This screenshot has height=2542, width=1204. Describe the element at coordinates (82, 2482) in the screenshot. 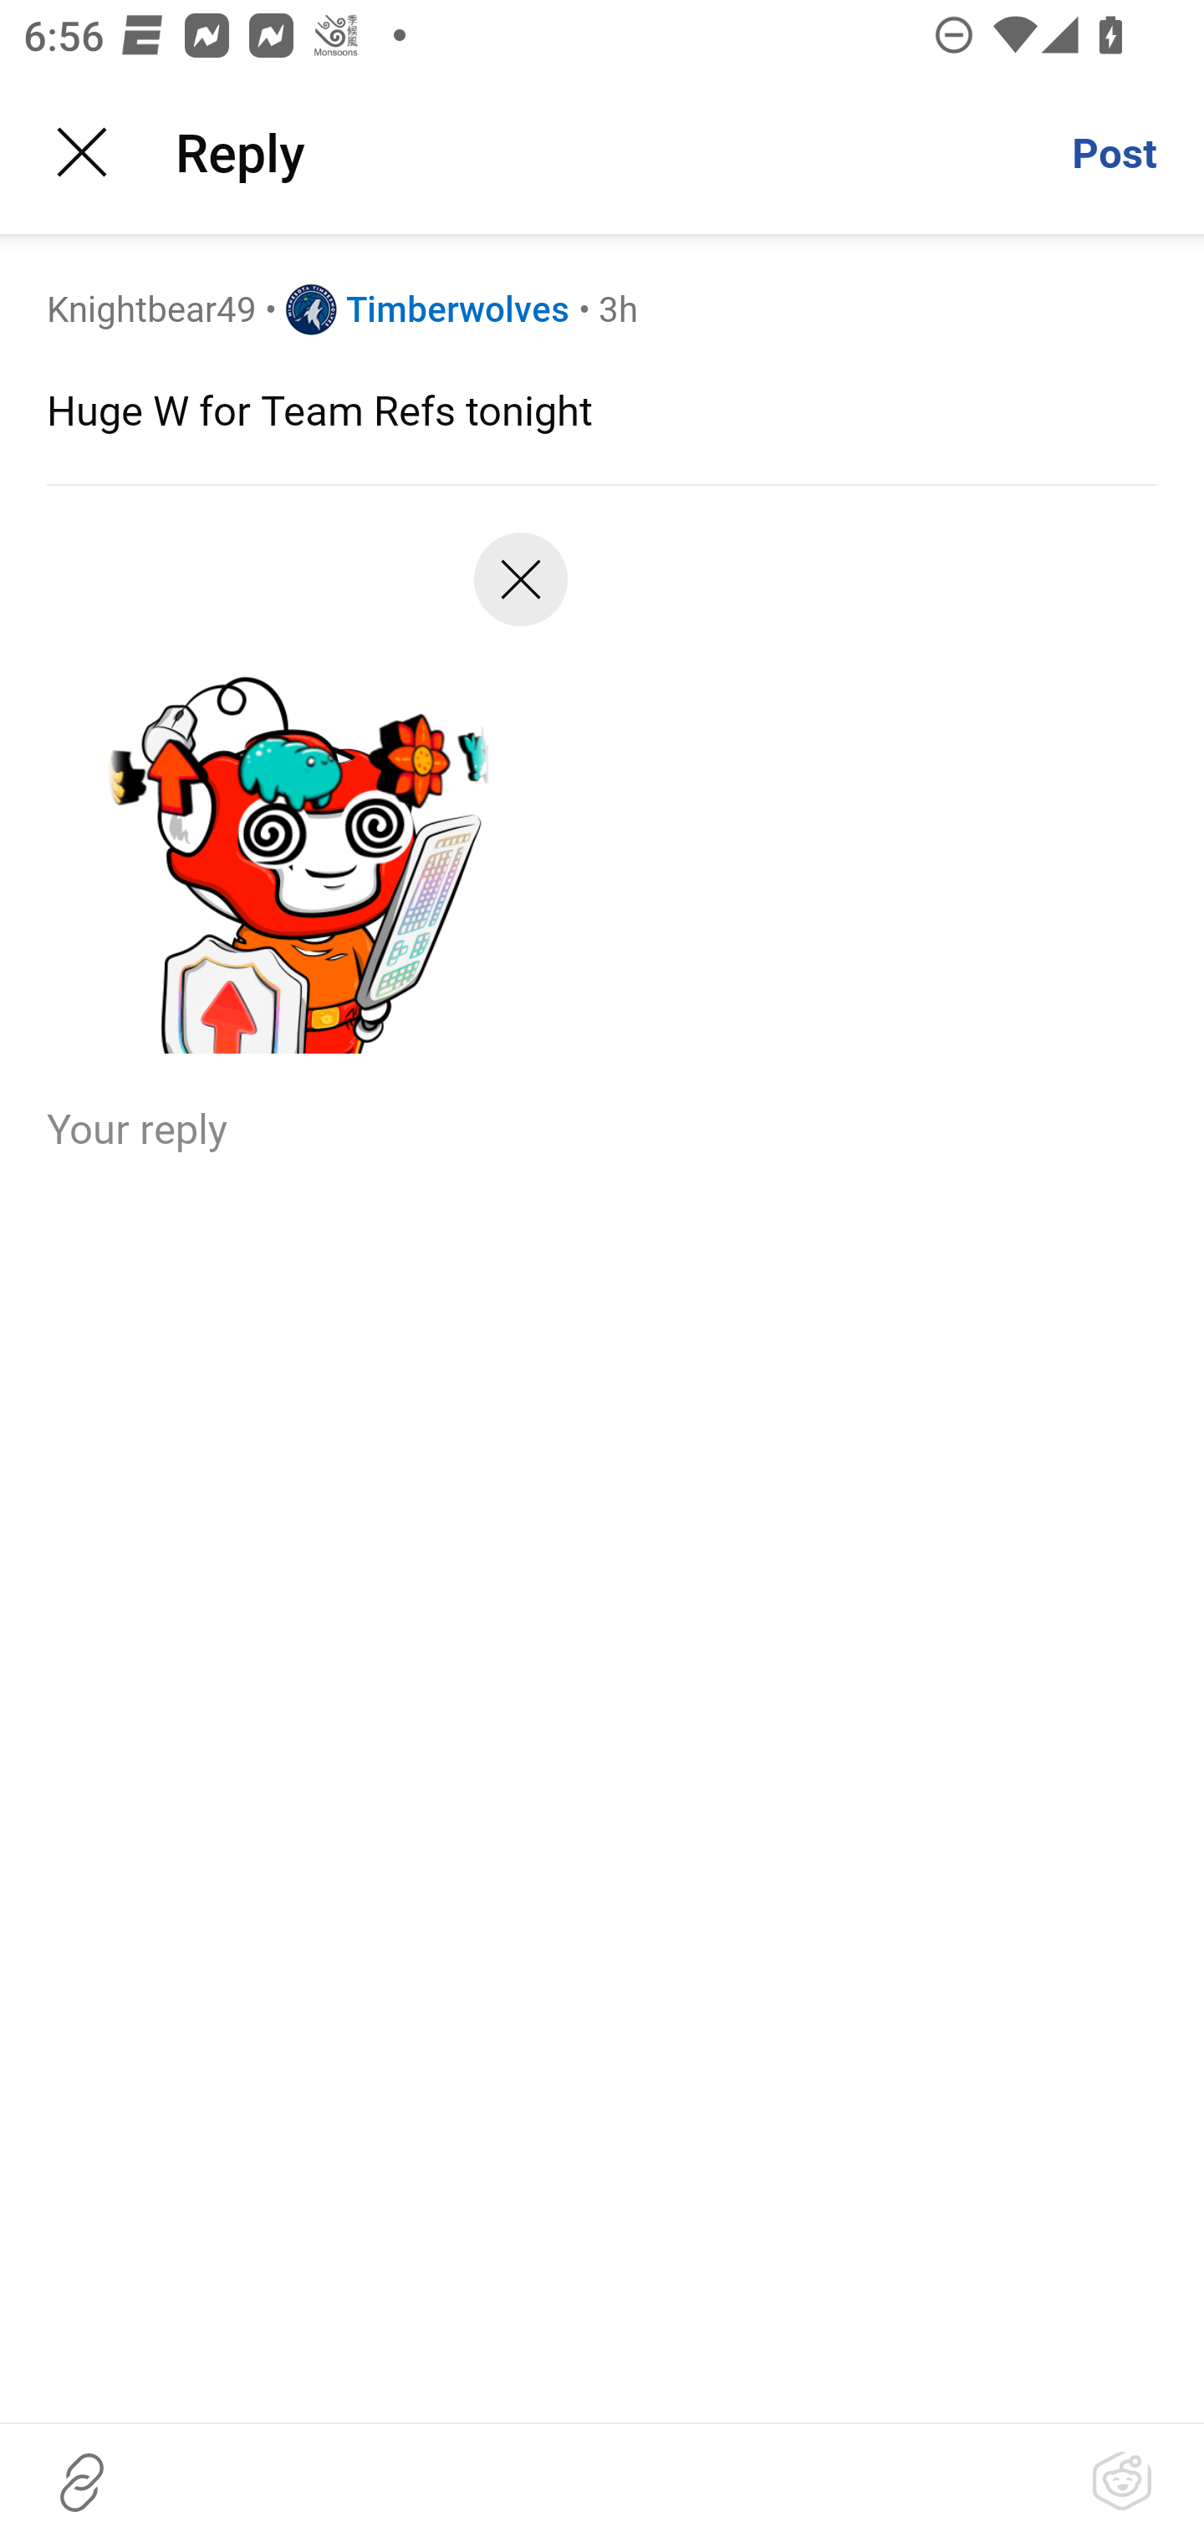

I see `Insert a link` at that location.